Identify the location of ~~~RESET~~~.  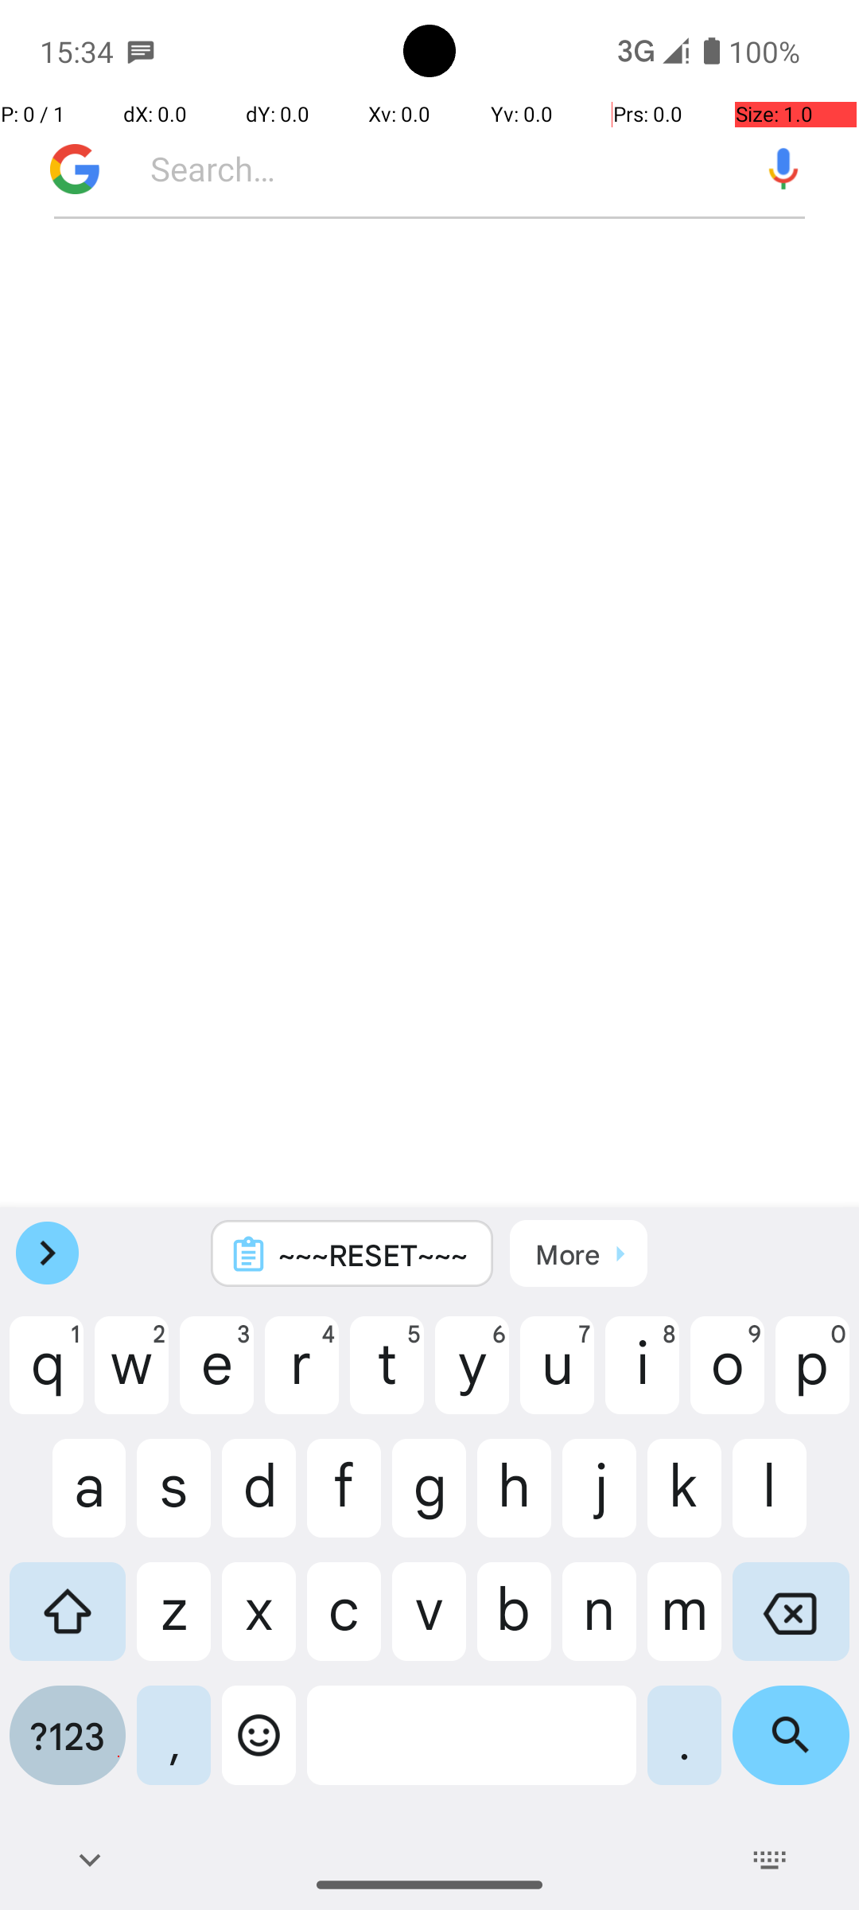
(373, 1254).